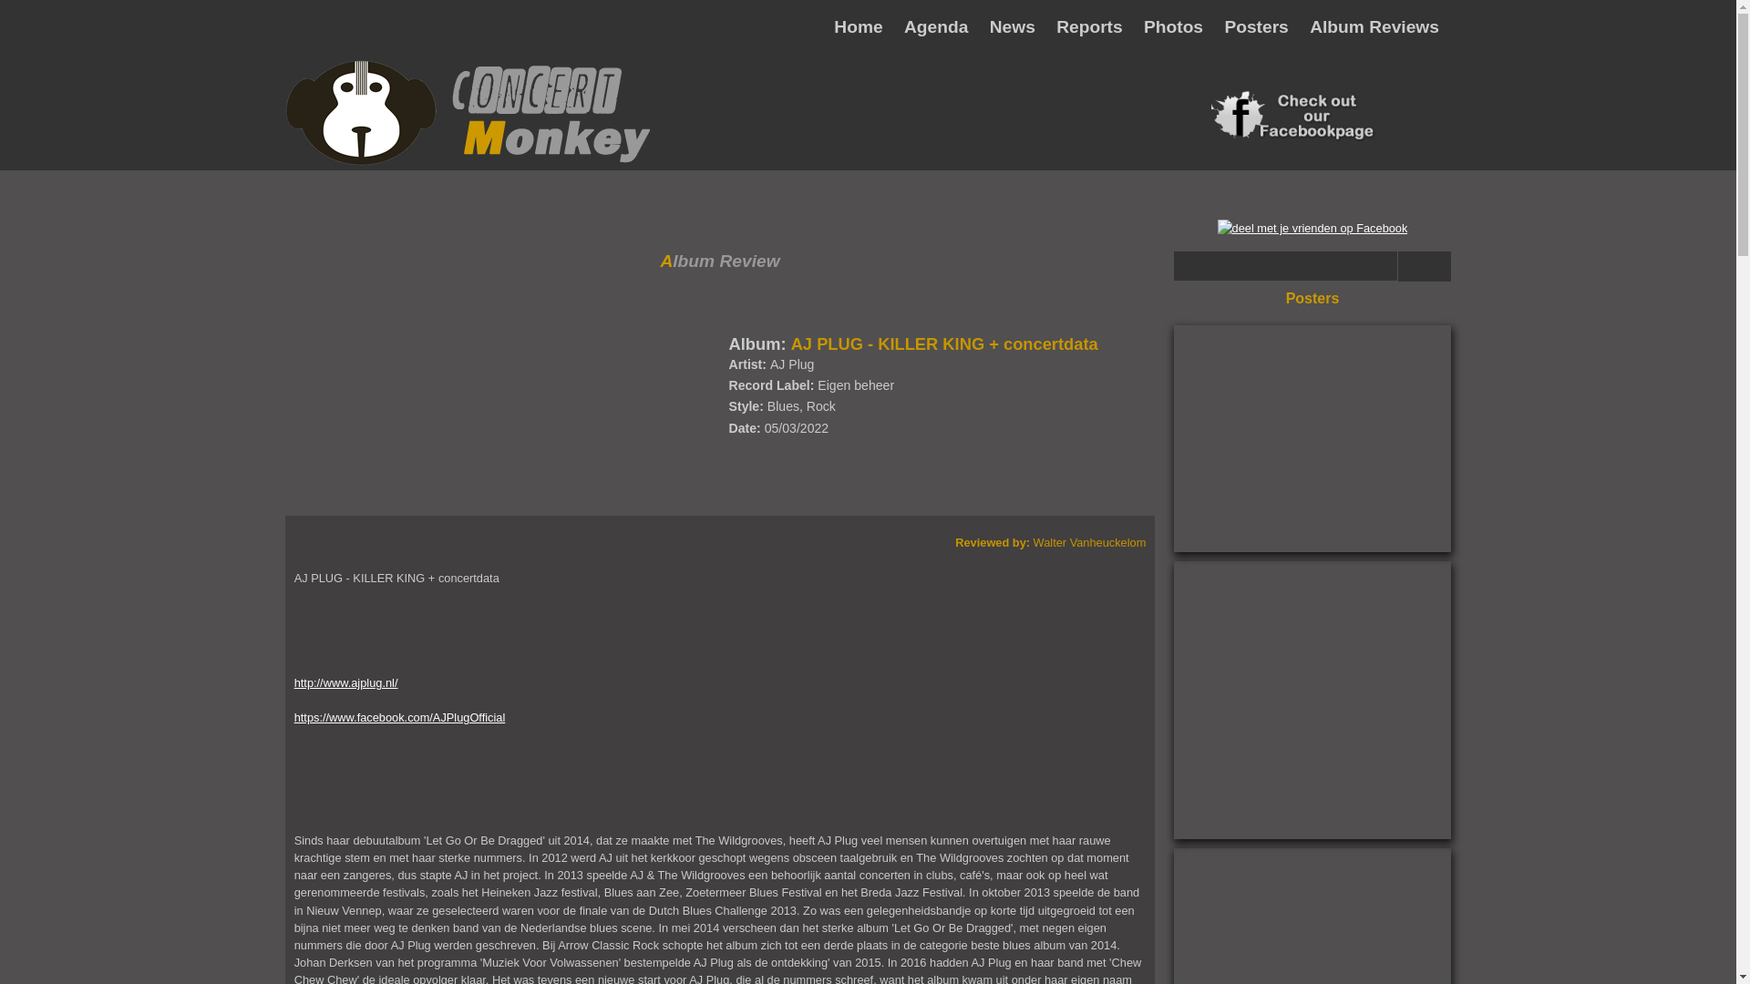  What do you see at coordinates (346, 683) in the screenshot?
I see `http://www.ajplug.nl/` at bounding box center [346, 683].